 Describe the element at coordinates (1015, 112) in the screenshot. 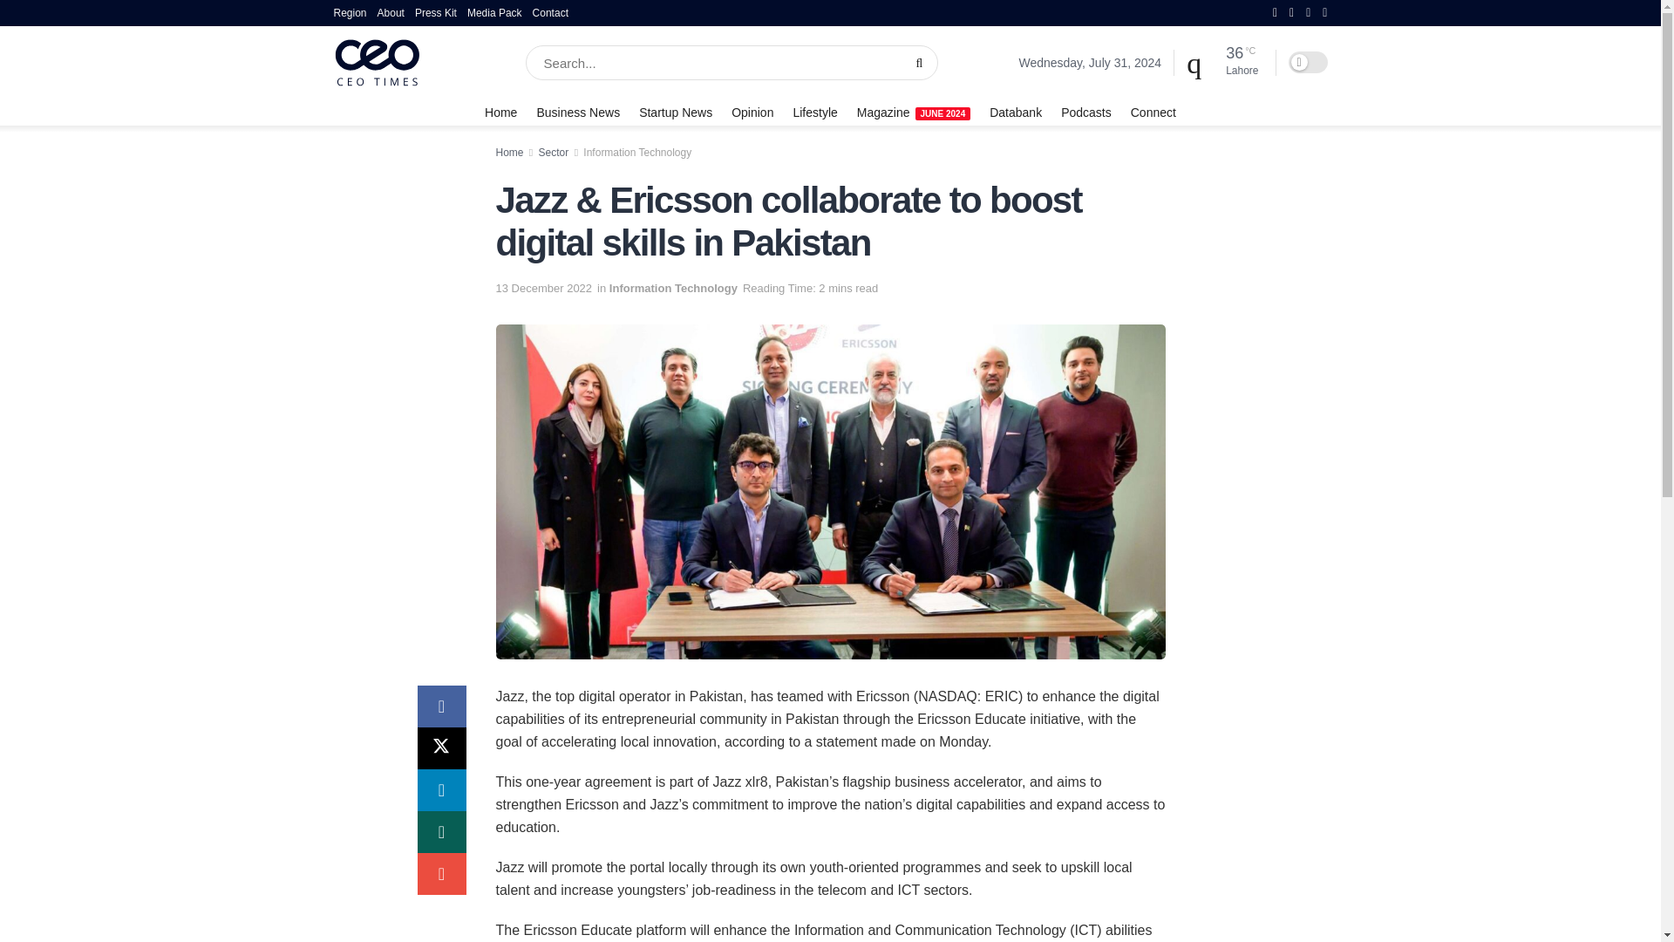

I see `Databank` at that location.